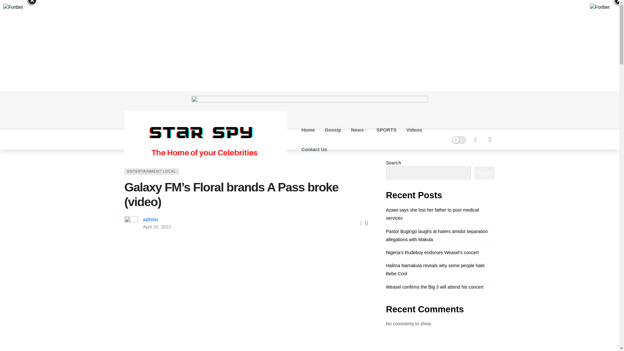 The height and width of the screenshot is (351, 624). Describe the element at coordinates (359, 130) in the screenshot. I see `News` at that location.